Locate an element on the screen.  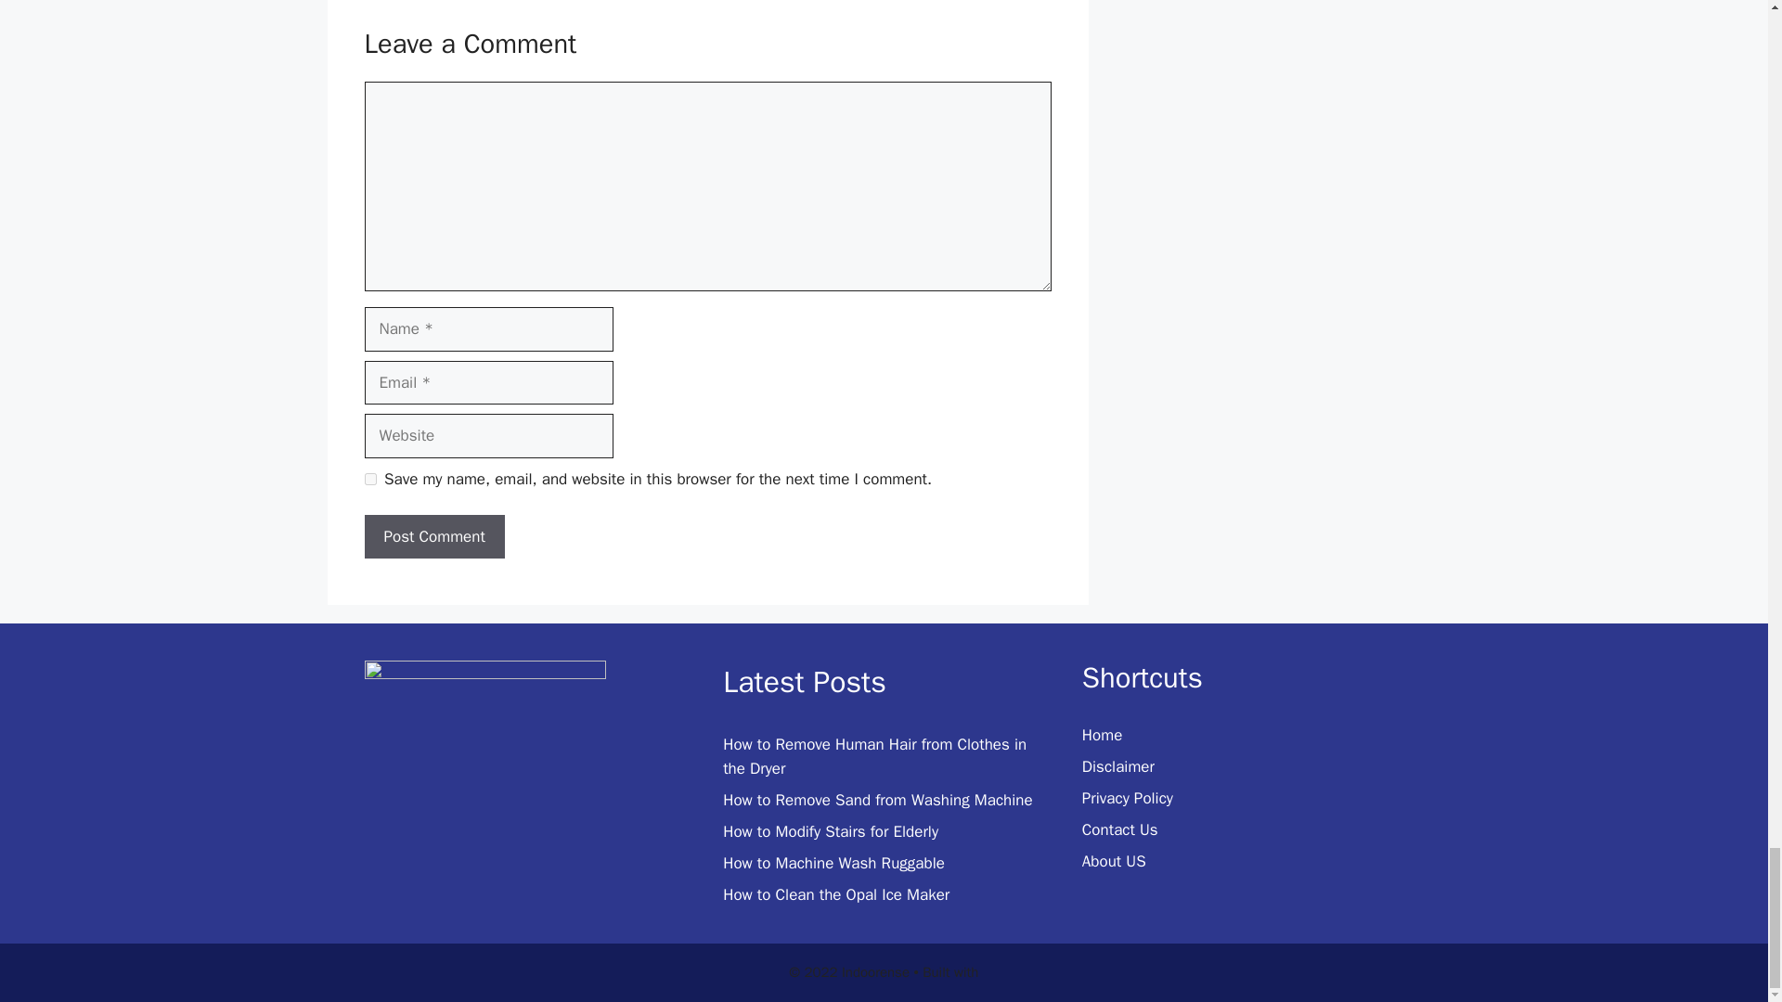
yes is located at coordinates (369, 479).